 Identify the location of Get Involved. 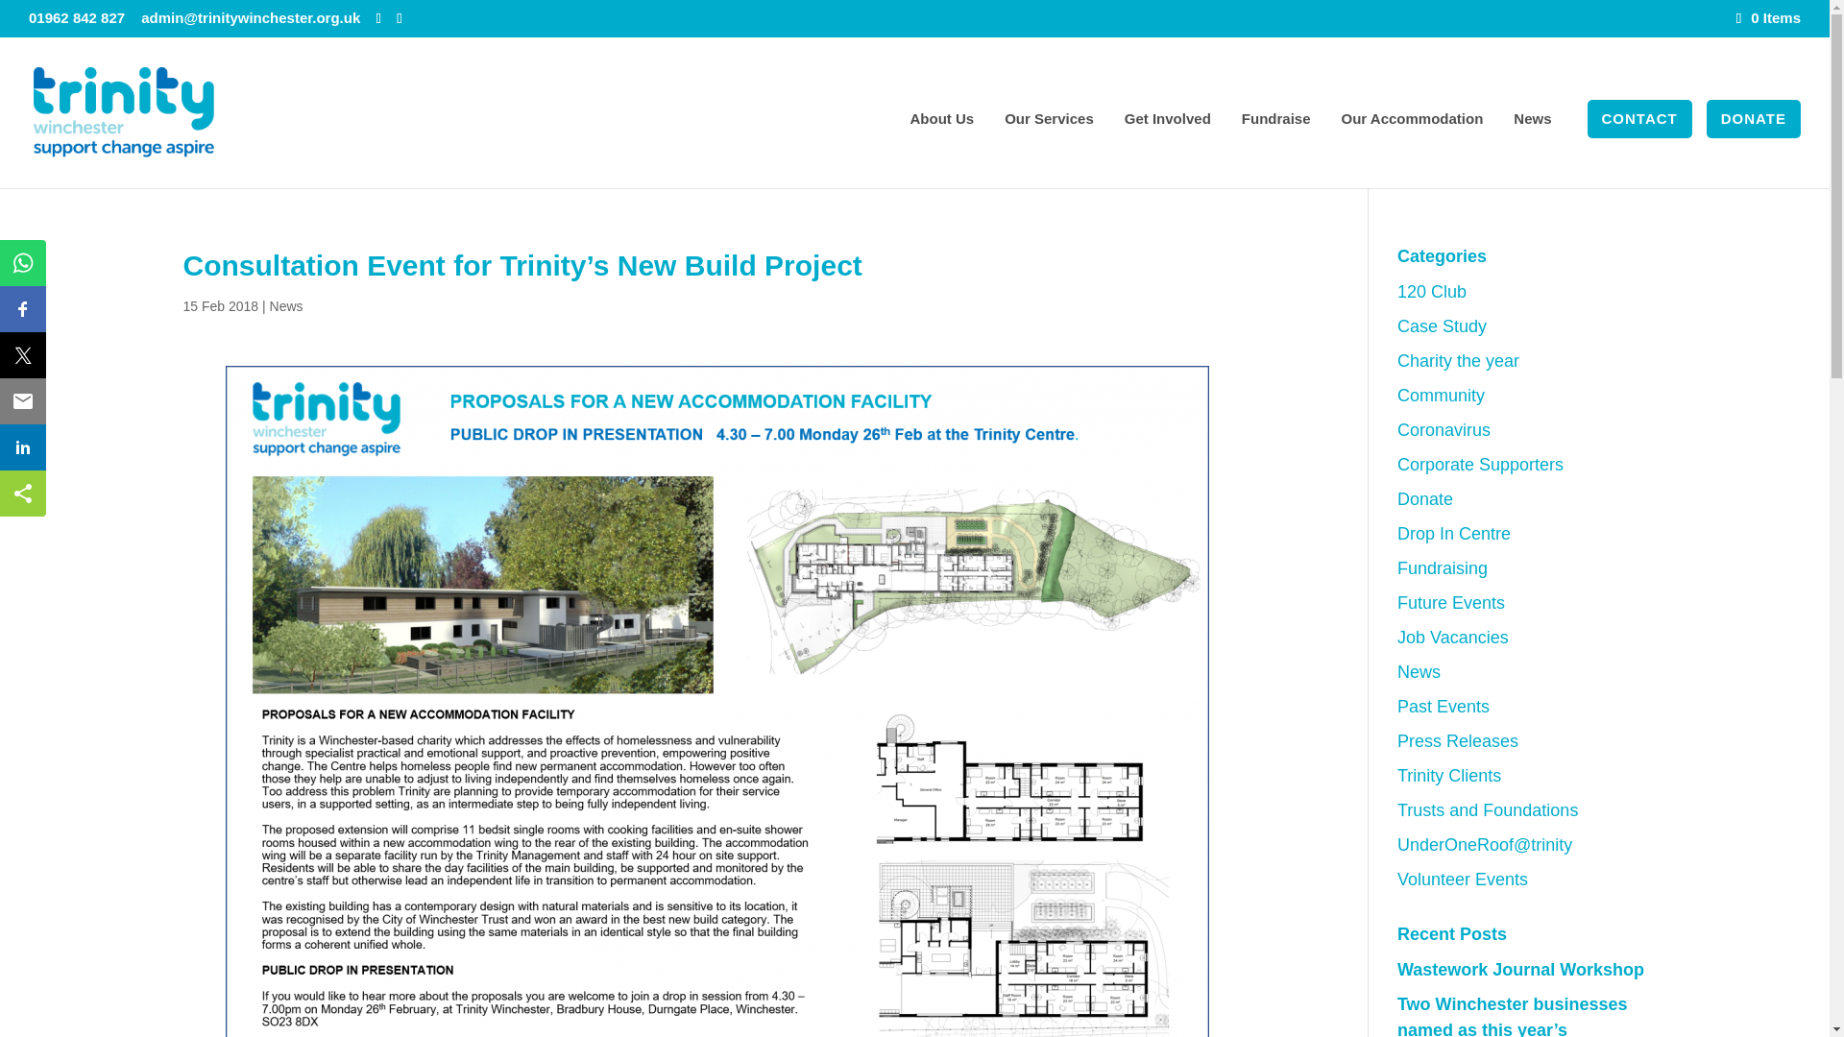
(1177, 149).